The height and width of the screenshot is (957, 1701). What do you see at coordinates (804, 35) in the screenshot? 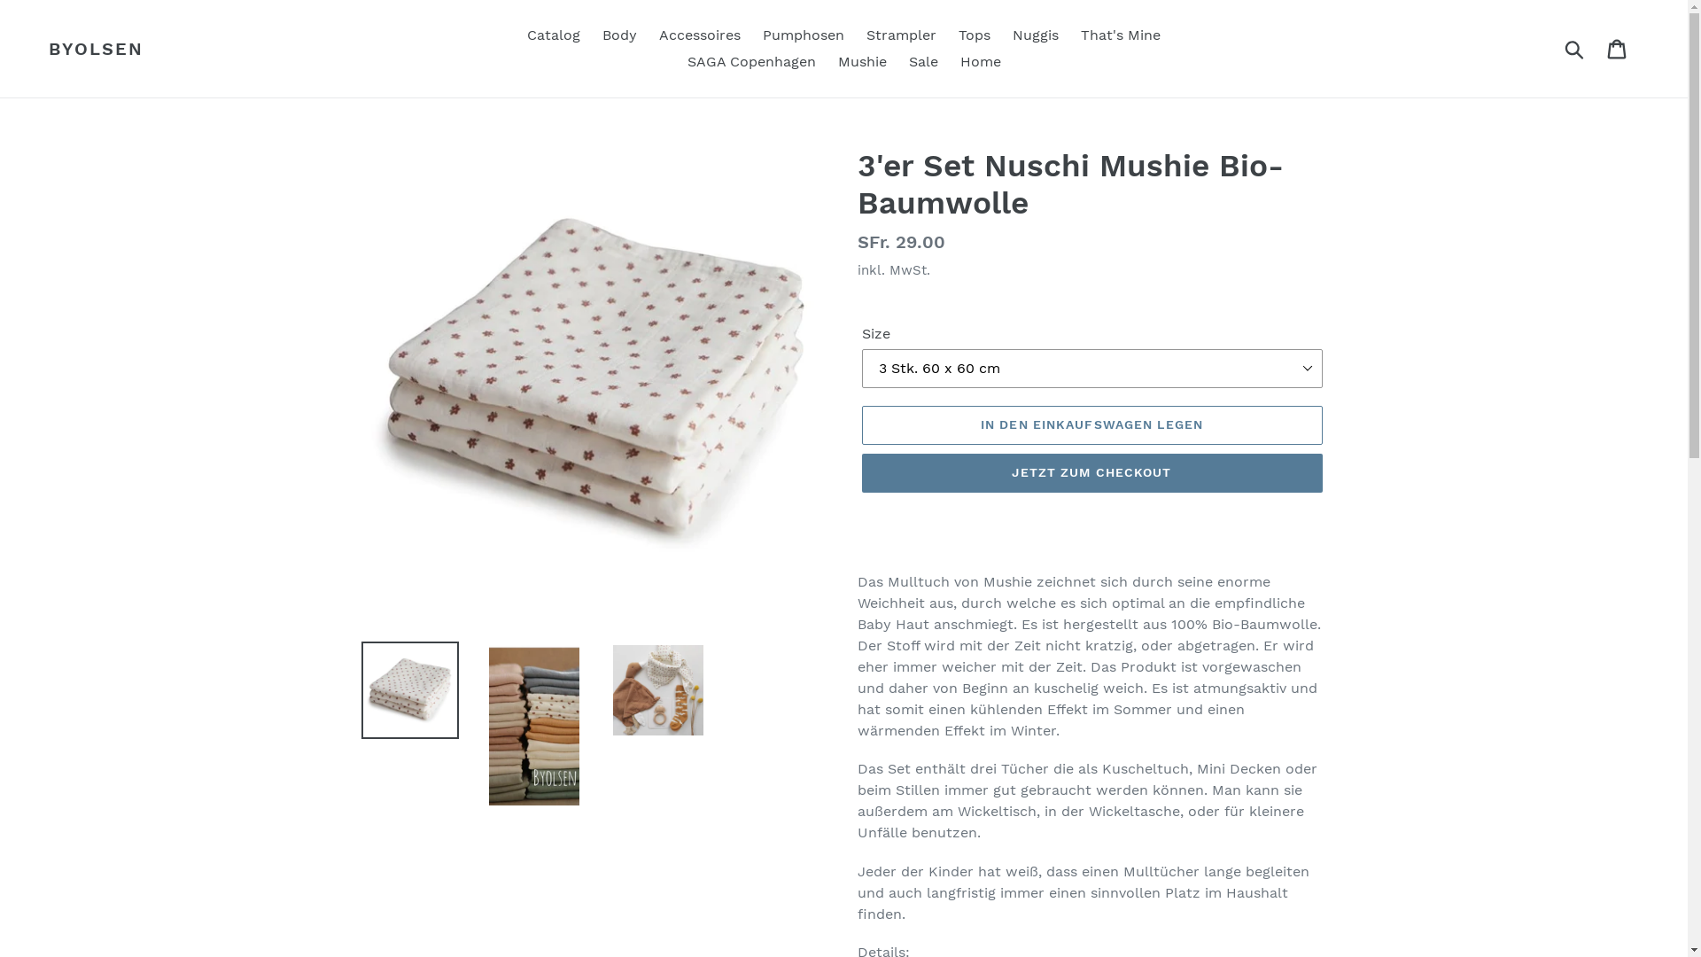
I see `Pumphosen` at bounding box center [804, 35].